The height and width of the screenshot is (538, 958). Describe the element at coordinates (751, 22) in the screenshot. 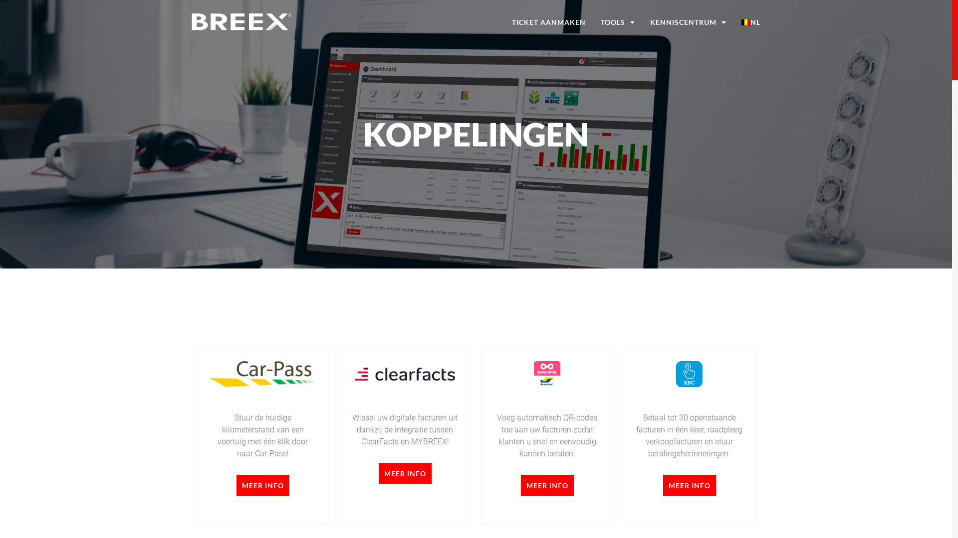

I see `NL` at that location.